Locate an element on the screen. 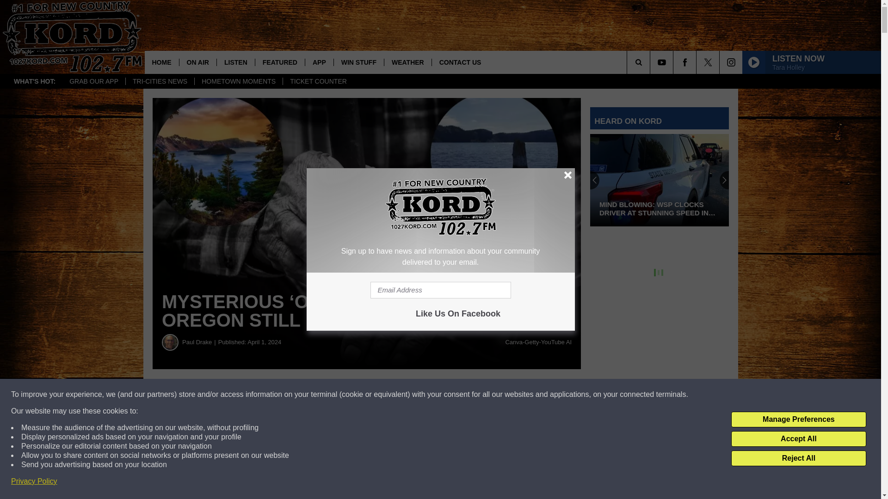 This screenshot has height=499, width=888. FEATURED is located at coordinates (279, 62).